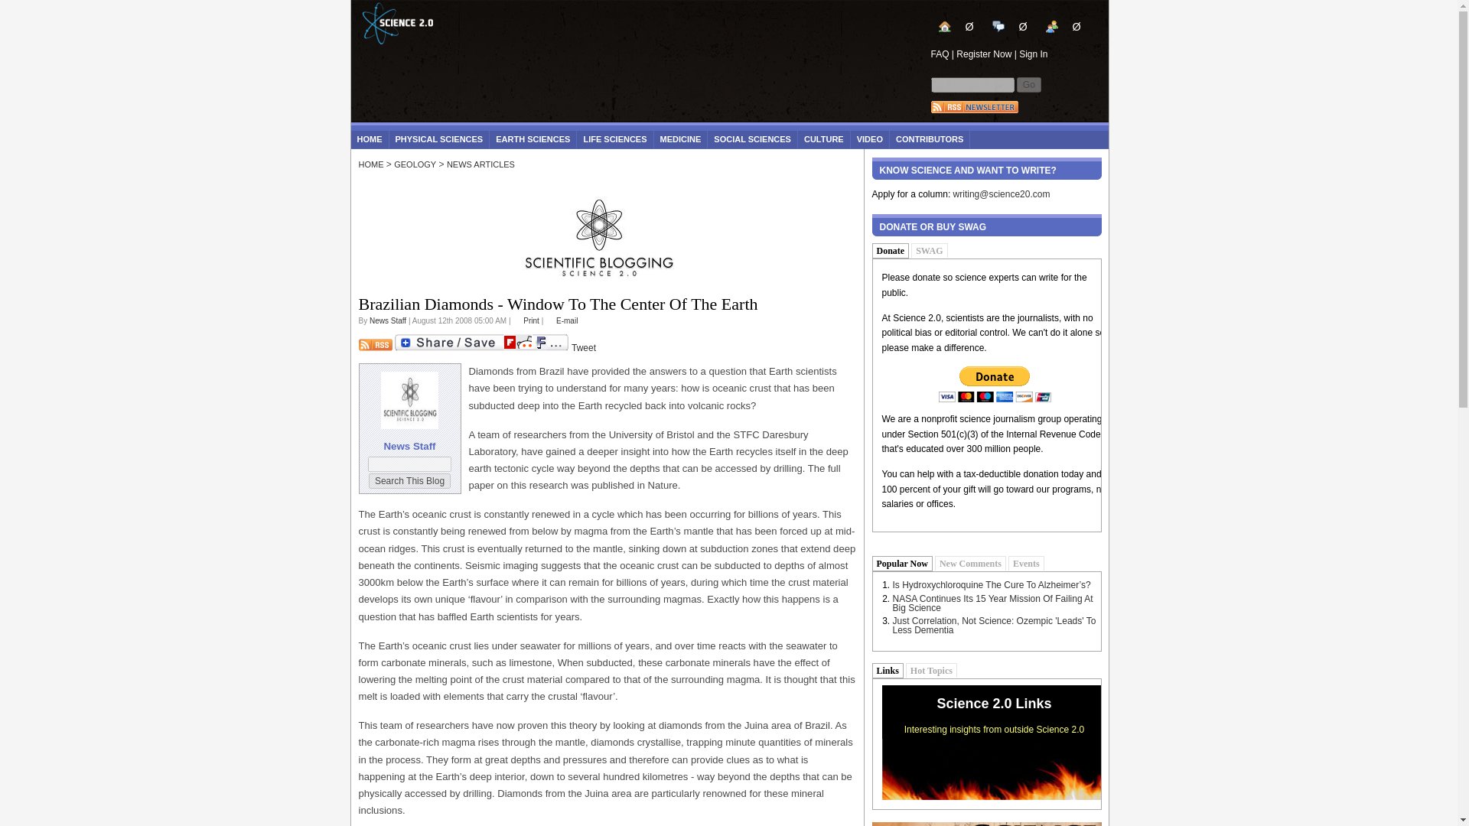 Image resolution: width=1469 pixels, height=826 pixels. What do you see at coordinates (984, 54) in the screenshot?
I see `Register Now` at bounding box center [984, 54].